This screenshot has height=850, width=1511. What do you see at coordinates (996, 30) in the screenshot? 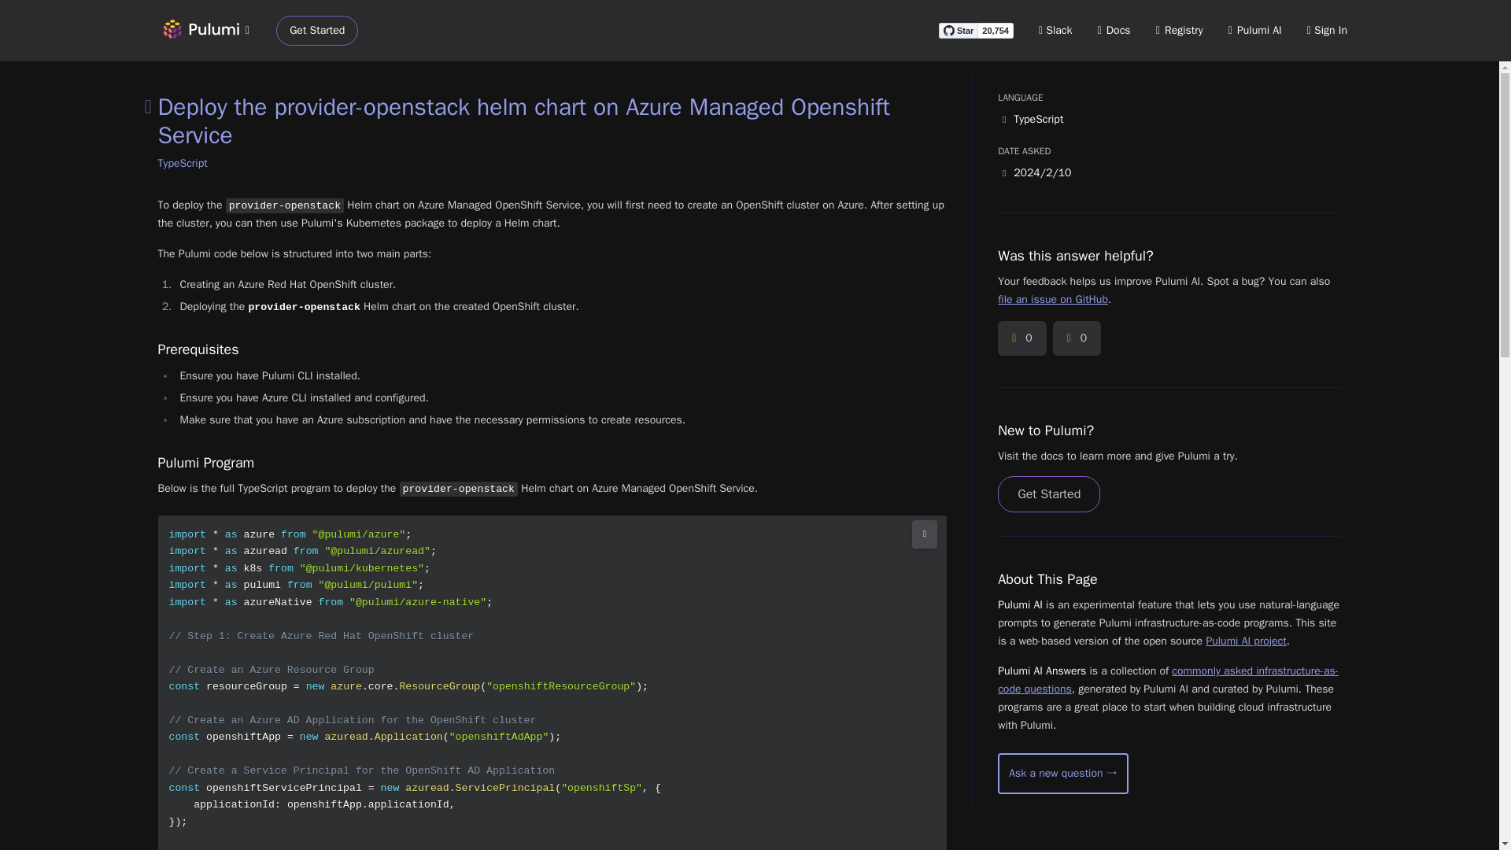
I see `20,754` at bounding box center [996, 30].